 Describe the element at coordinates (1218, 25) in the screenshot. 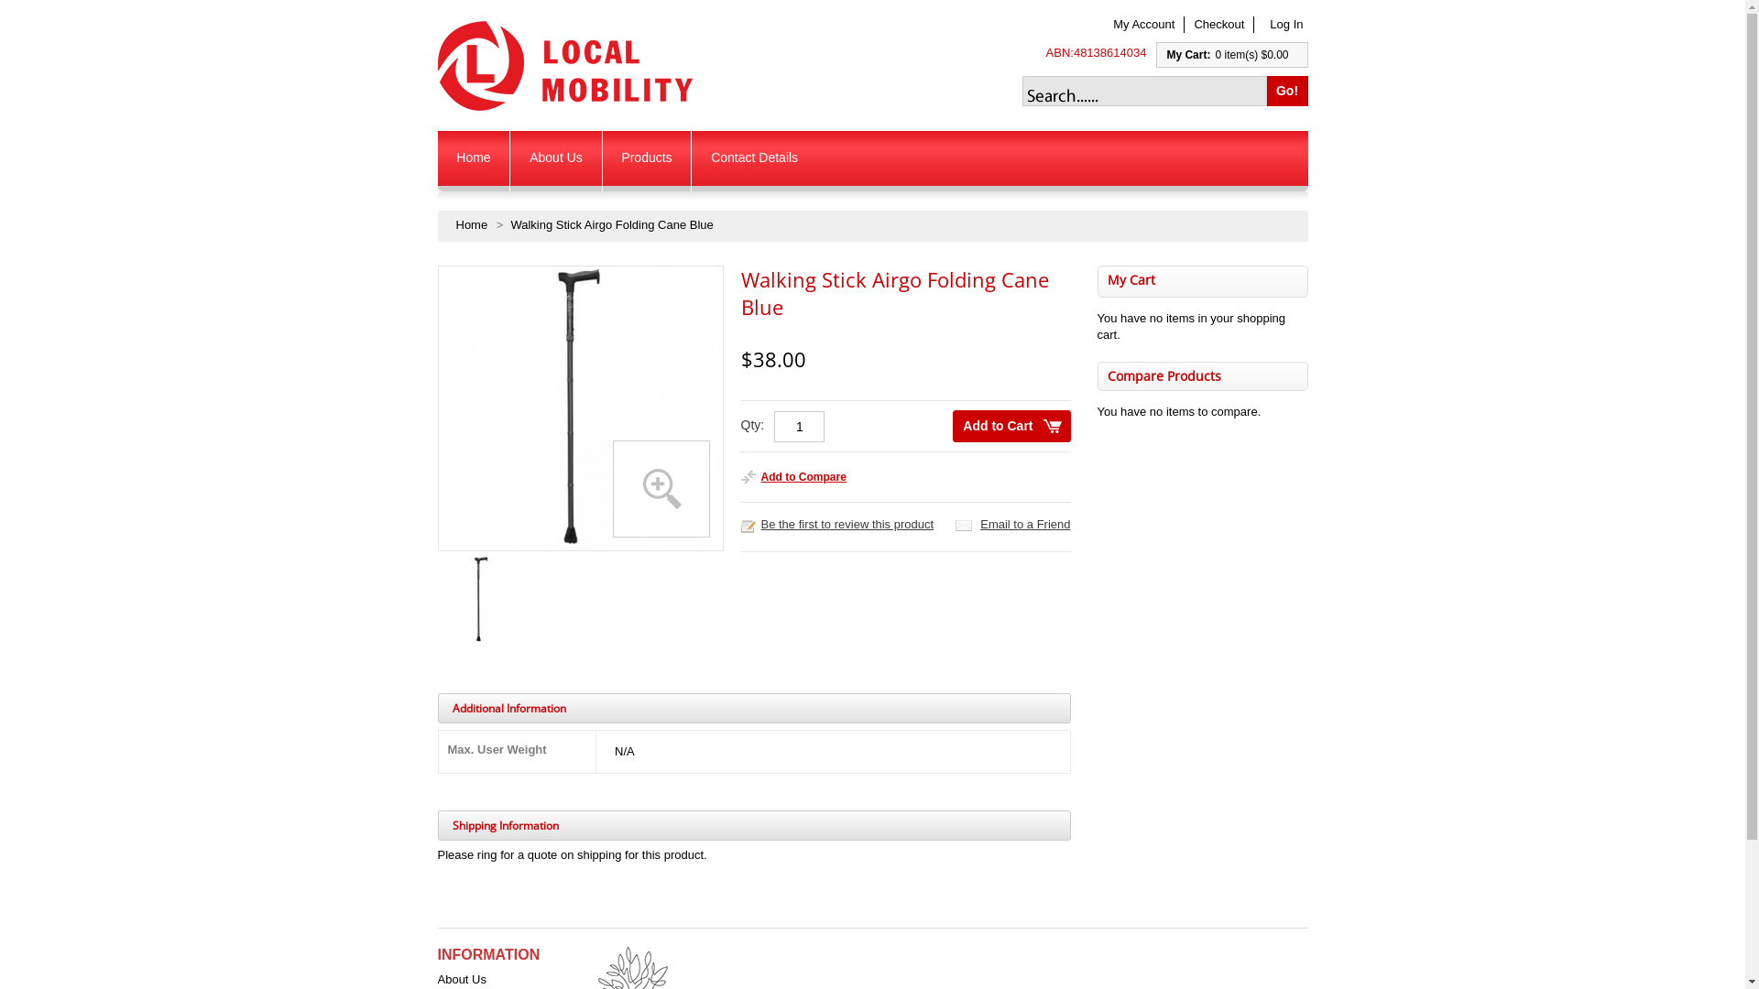

I see `Checkout` at that location.